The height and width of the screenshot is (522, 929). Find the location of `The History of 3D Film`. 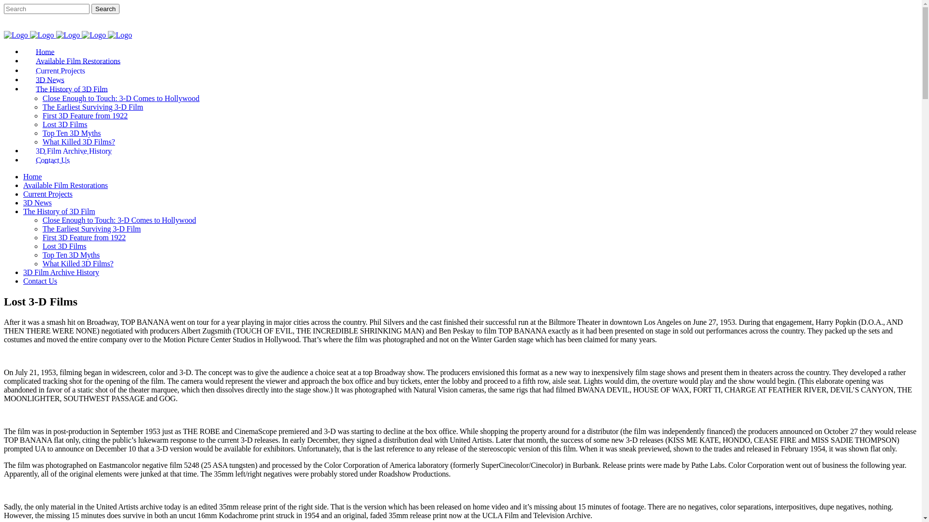

The History of 3D Film is located at coordinates (72, 89).